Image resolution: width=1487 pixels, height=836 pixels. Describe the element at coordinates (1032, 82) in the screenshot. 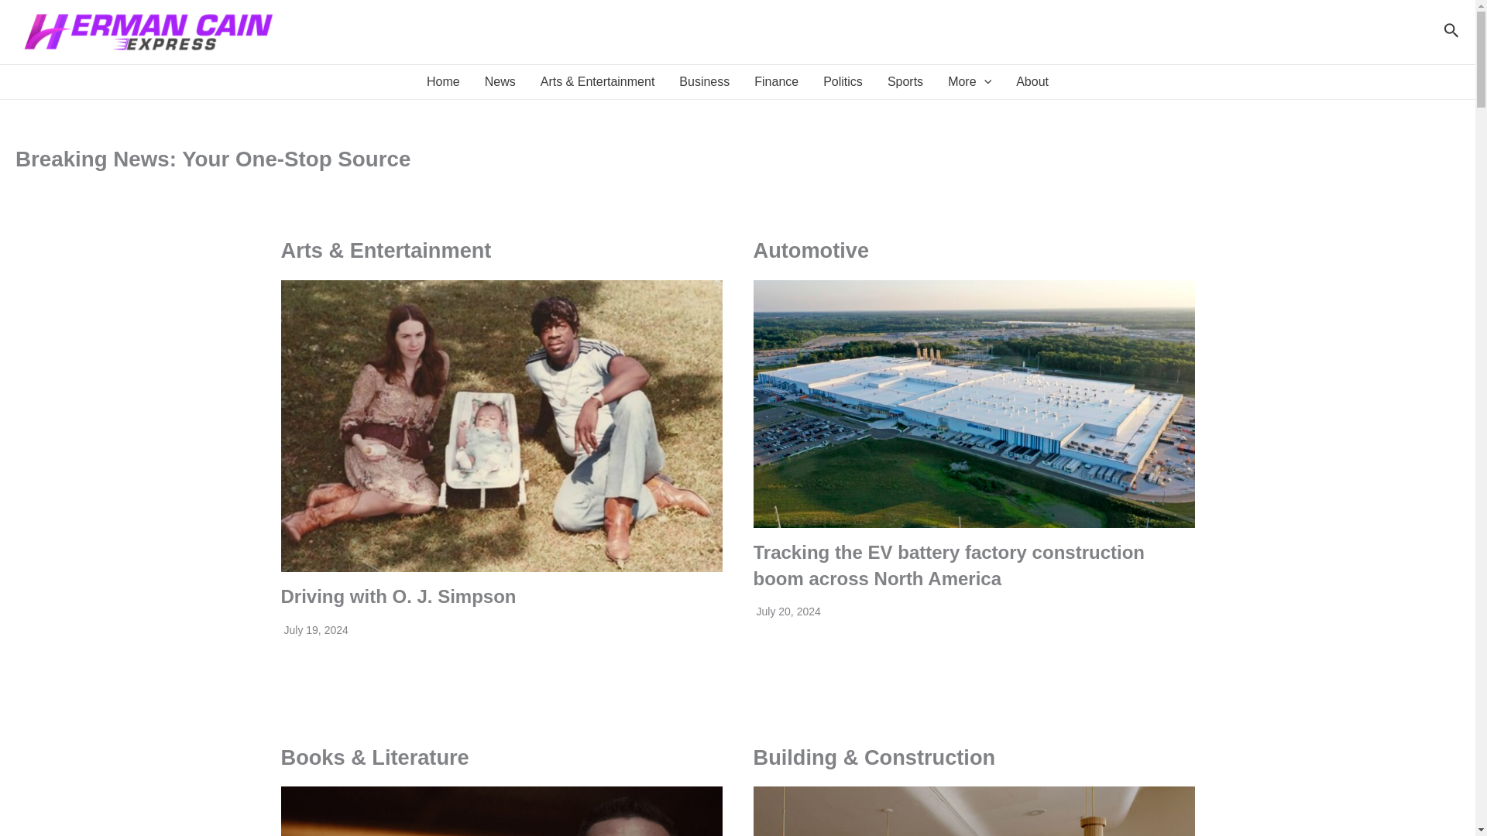

I see `About` at that location.